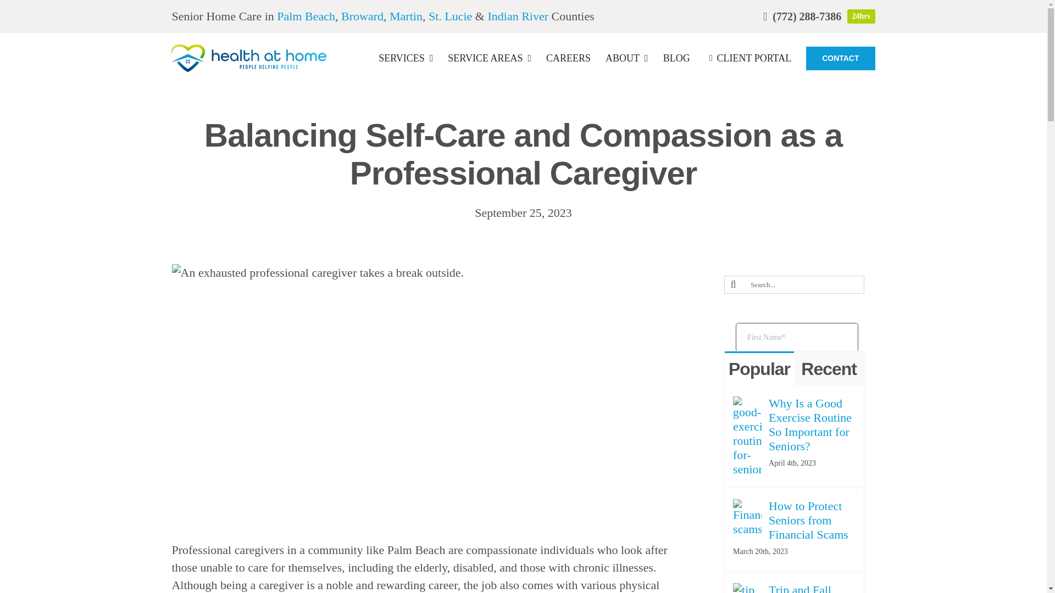 This screenshot has height=593, width=1055. I want to click on SERVICES, so click(406, 58).